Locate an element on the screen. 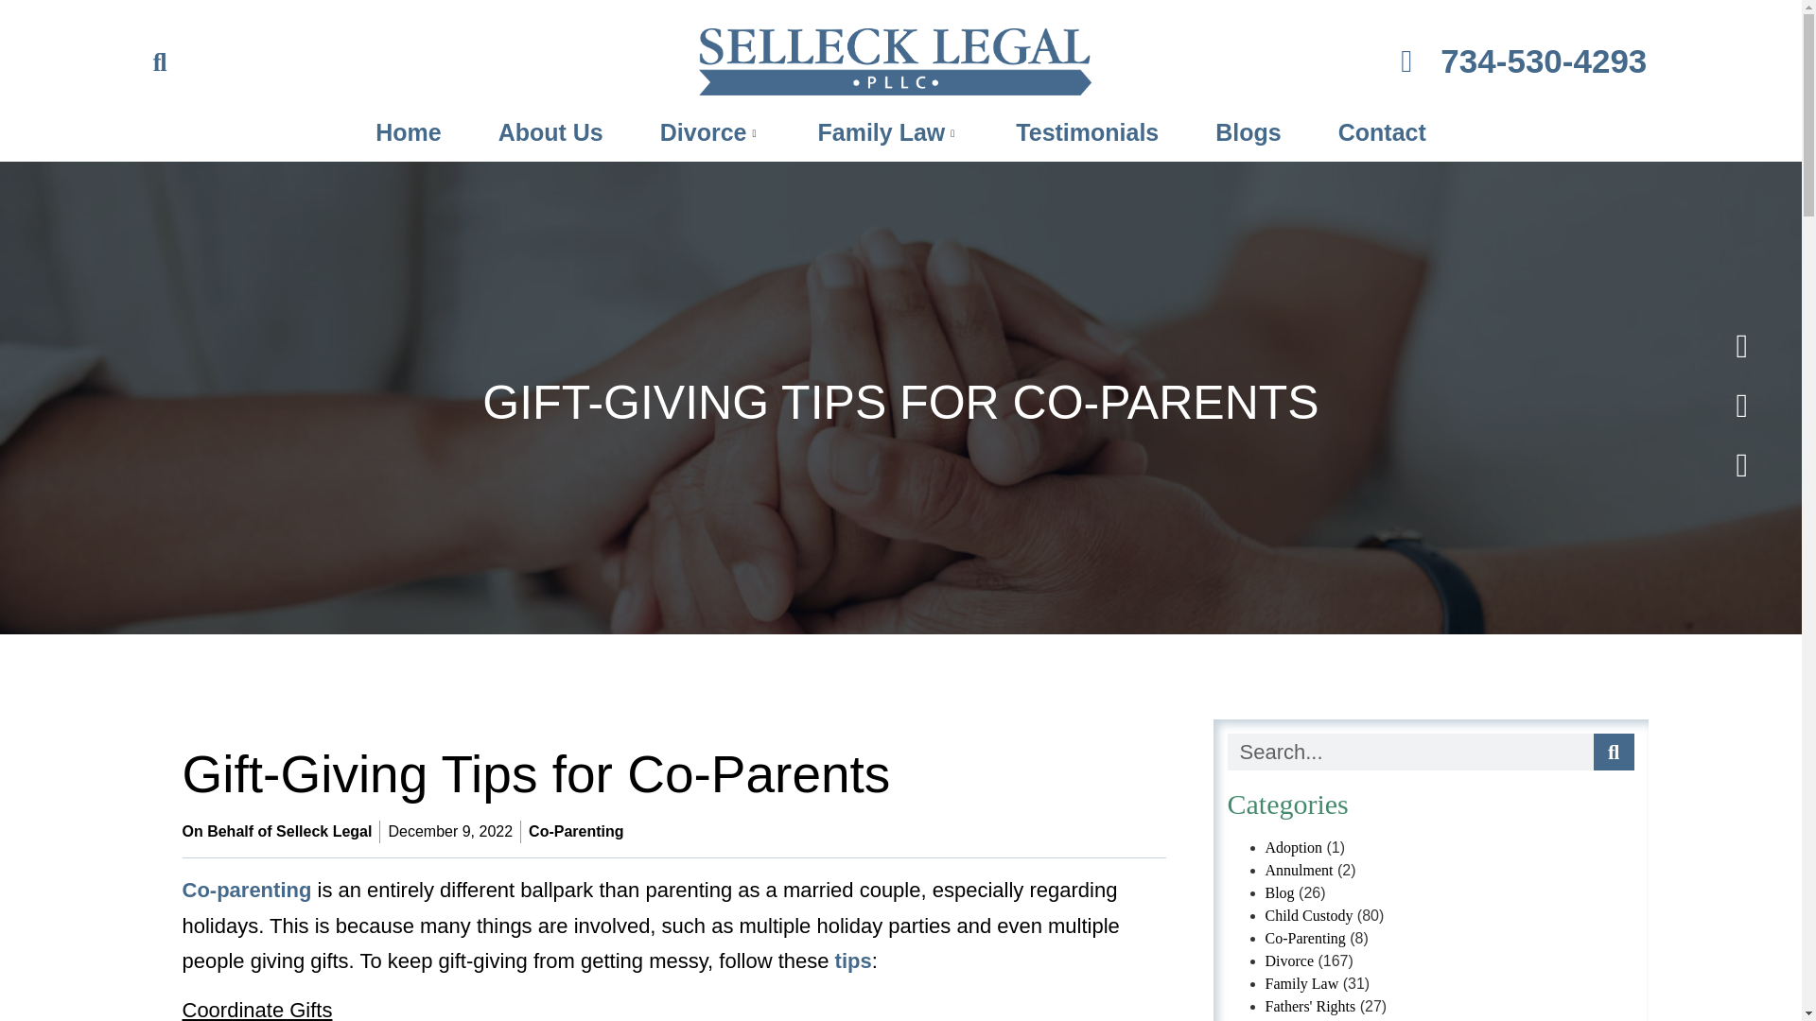 The width and height of the screenshot is (1816, 1021). Divorce is located at coordinates (711, 132).